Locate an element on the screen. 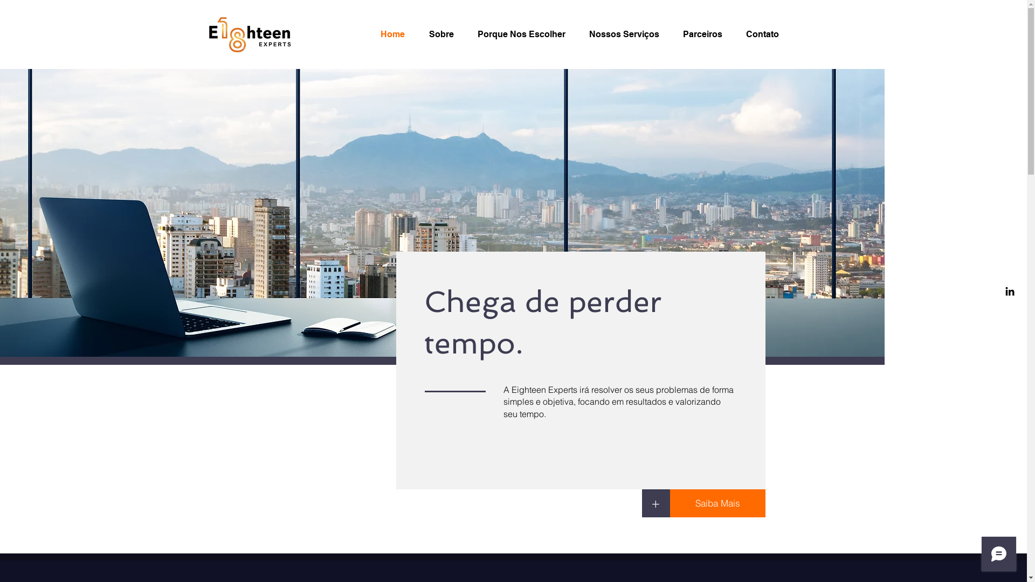 This screenshot has width=1035, height=582. + is located at coordinates (655, 503).